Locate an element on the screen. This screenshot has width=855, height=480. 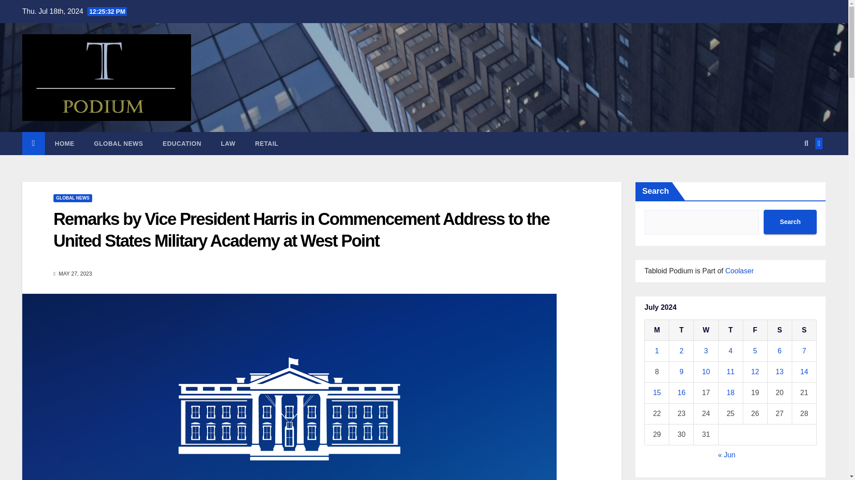
Education is located at coordinates (182, 143).